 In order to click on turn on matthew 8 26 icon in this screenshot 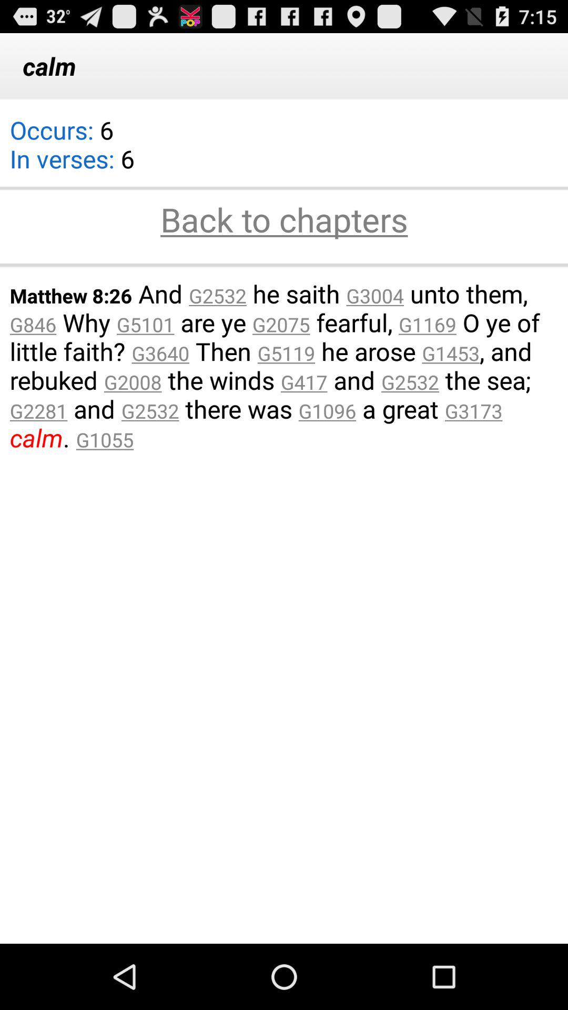, I will do `click(284, 365)`.